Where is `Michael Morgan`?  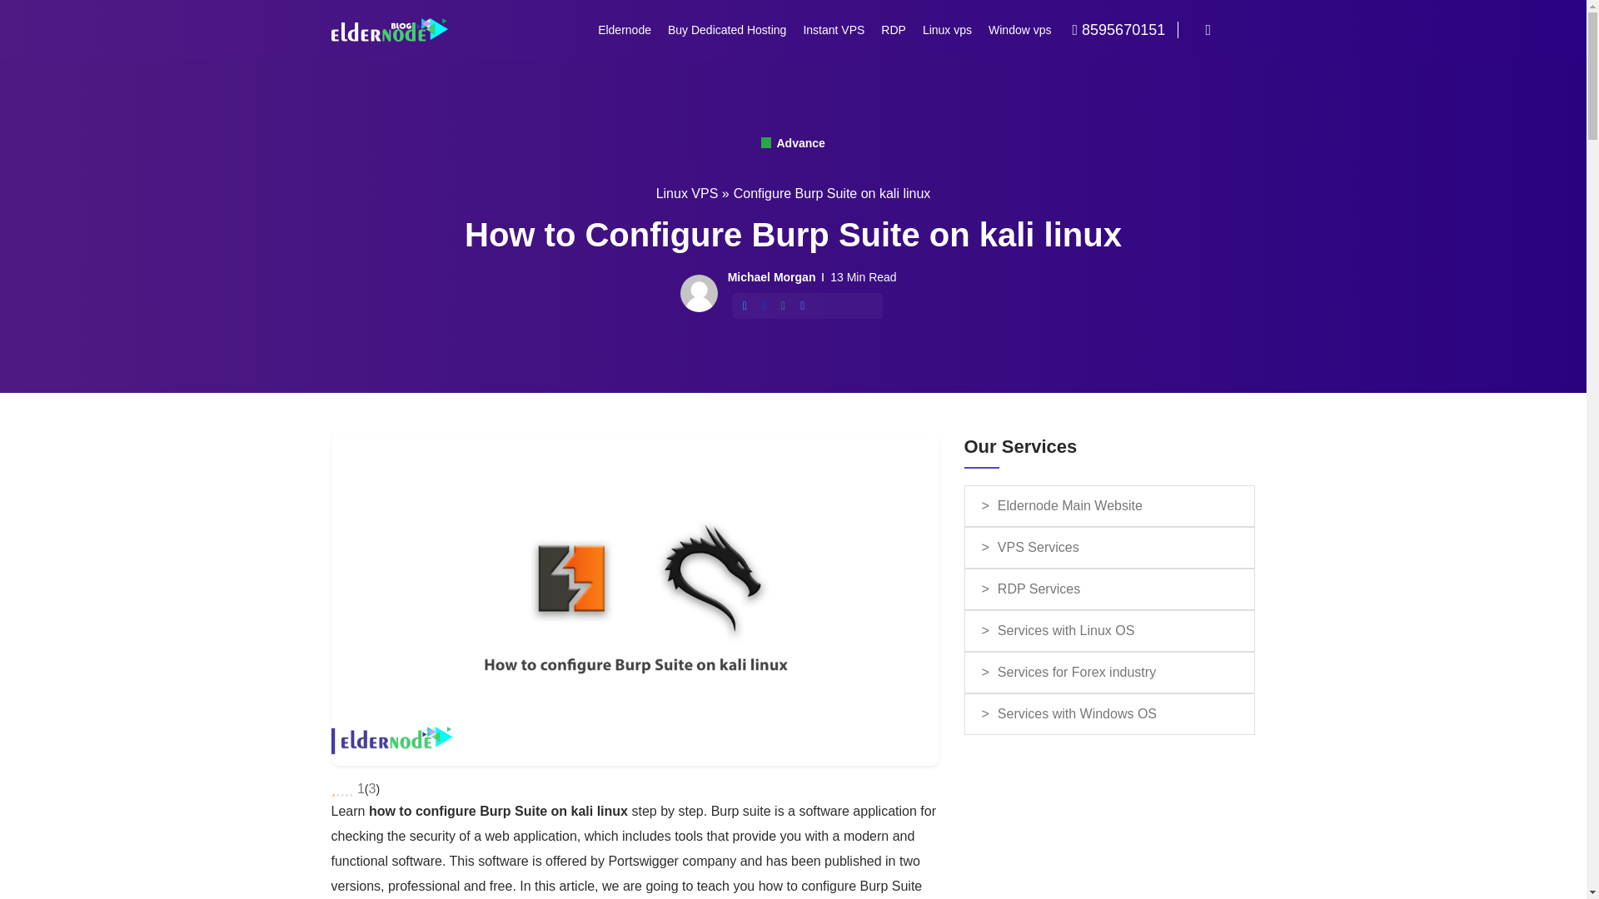 Michael Morgan is located at coordinates (771, 276).